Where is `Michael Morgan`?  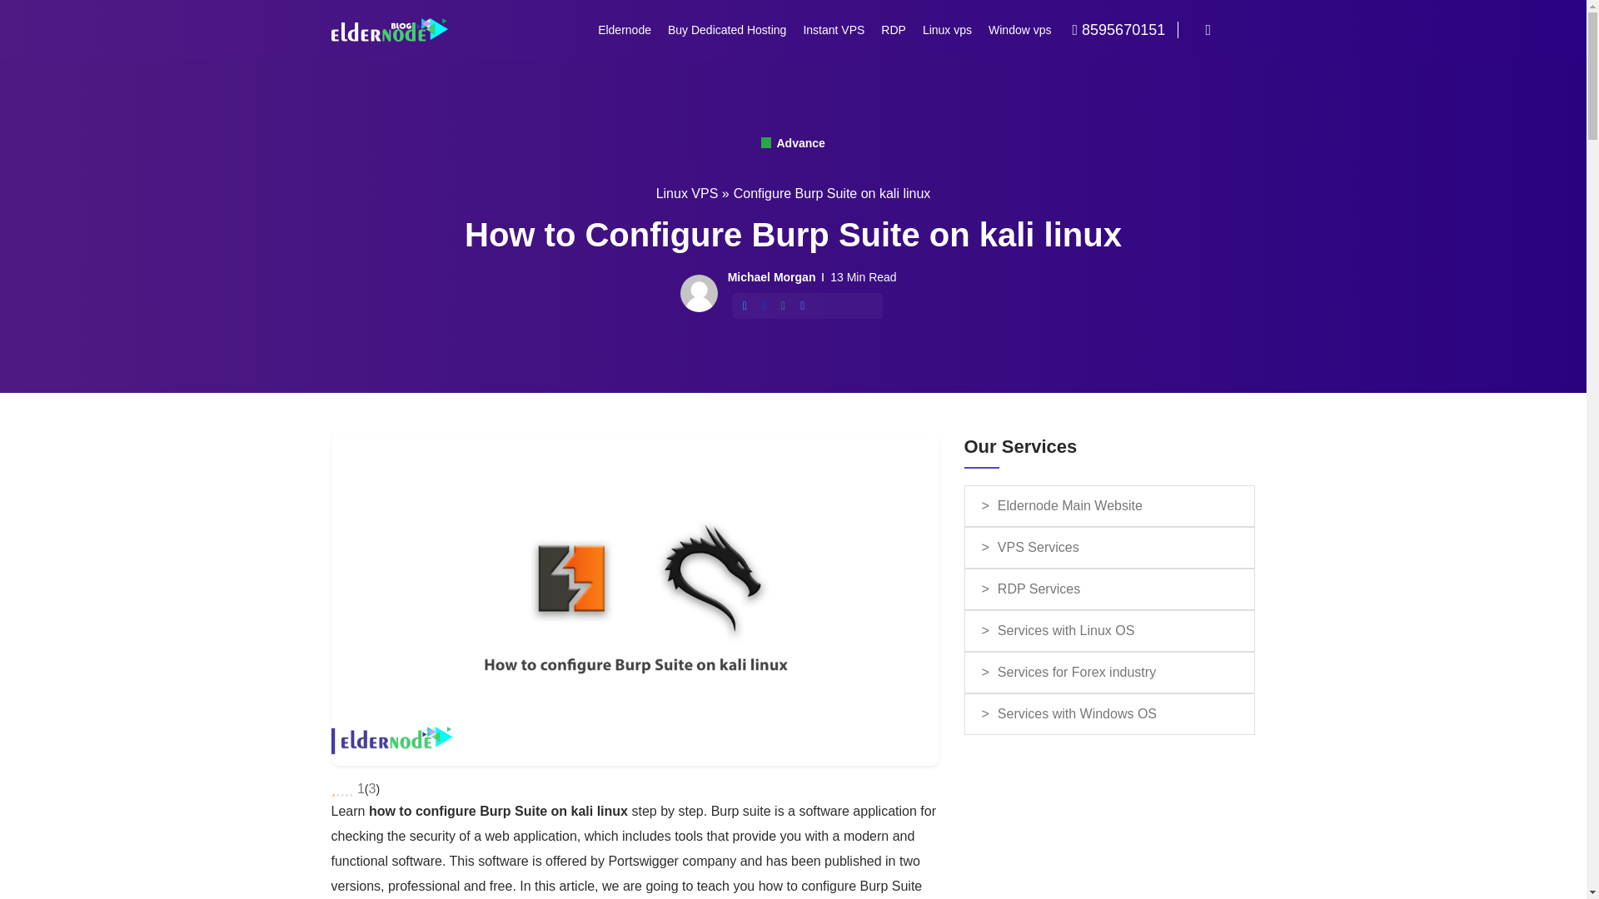 Michael Morgan is located at coordinates (771, 276).